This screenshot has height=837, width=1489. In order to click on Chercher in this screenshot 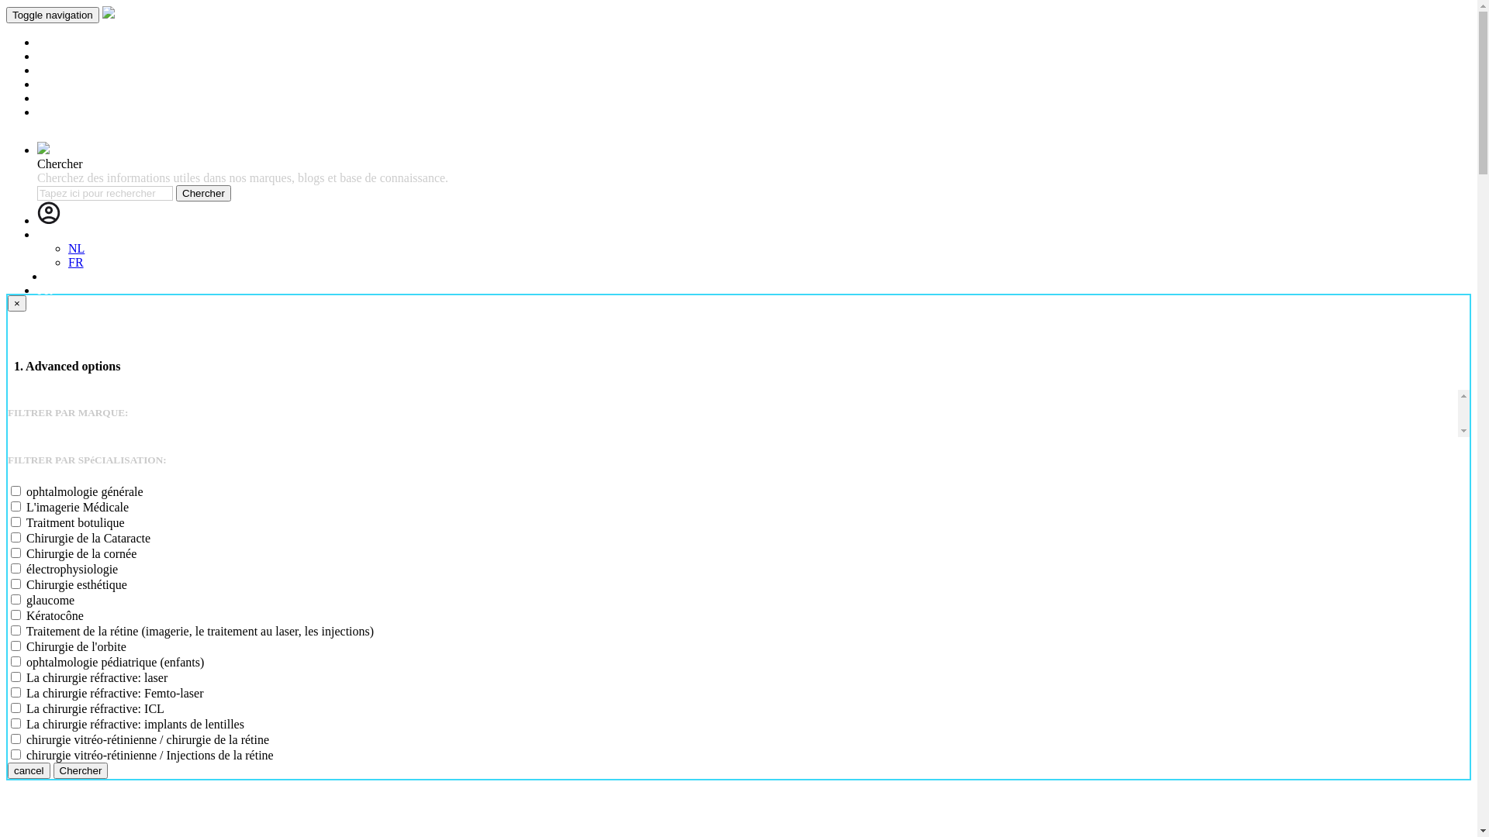, I will do `click(81, 770)`.